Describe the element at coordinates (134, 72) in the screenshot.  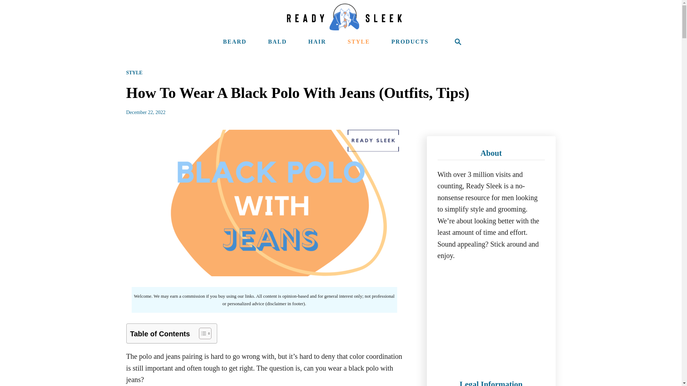
I see `STYLE` at that location.